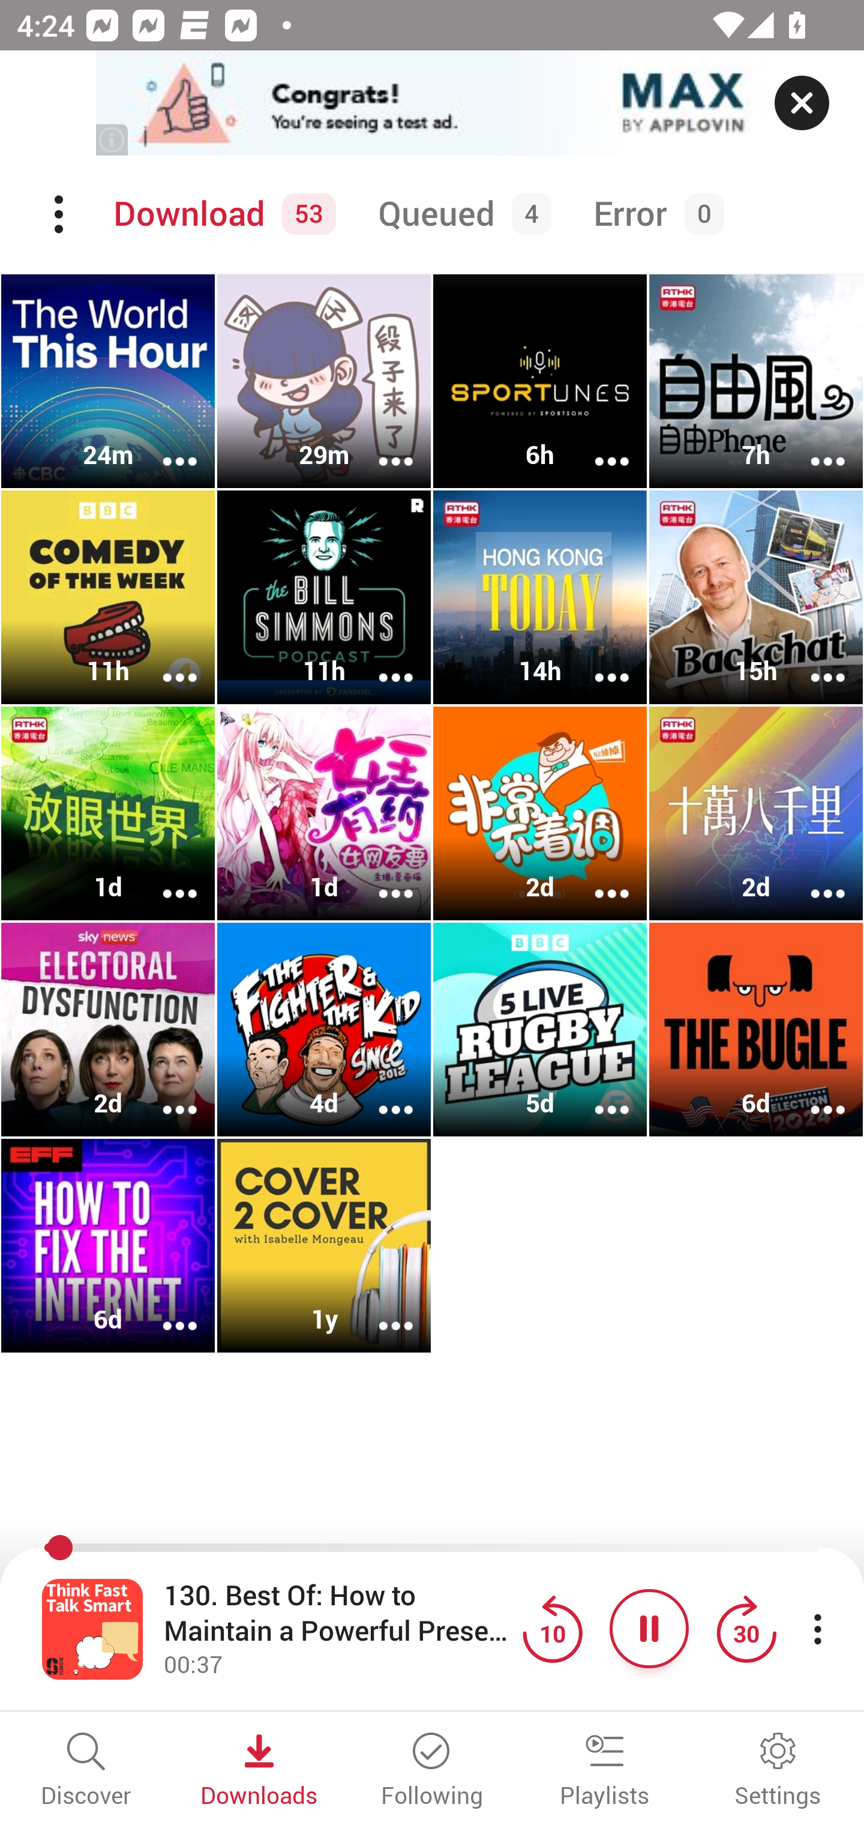 The width and height of the screenshot is (864, 1825). I want to click on The World This Hour 24m More options More options, so click(108, 381).